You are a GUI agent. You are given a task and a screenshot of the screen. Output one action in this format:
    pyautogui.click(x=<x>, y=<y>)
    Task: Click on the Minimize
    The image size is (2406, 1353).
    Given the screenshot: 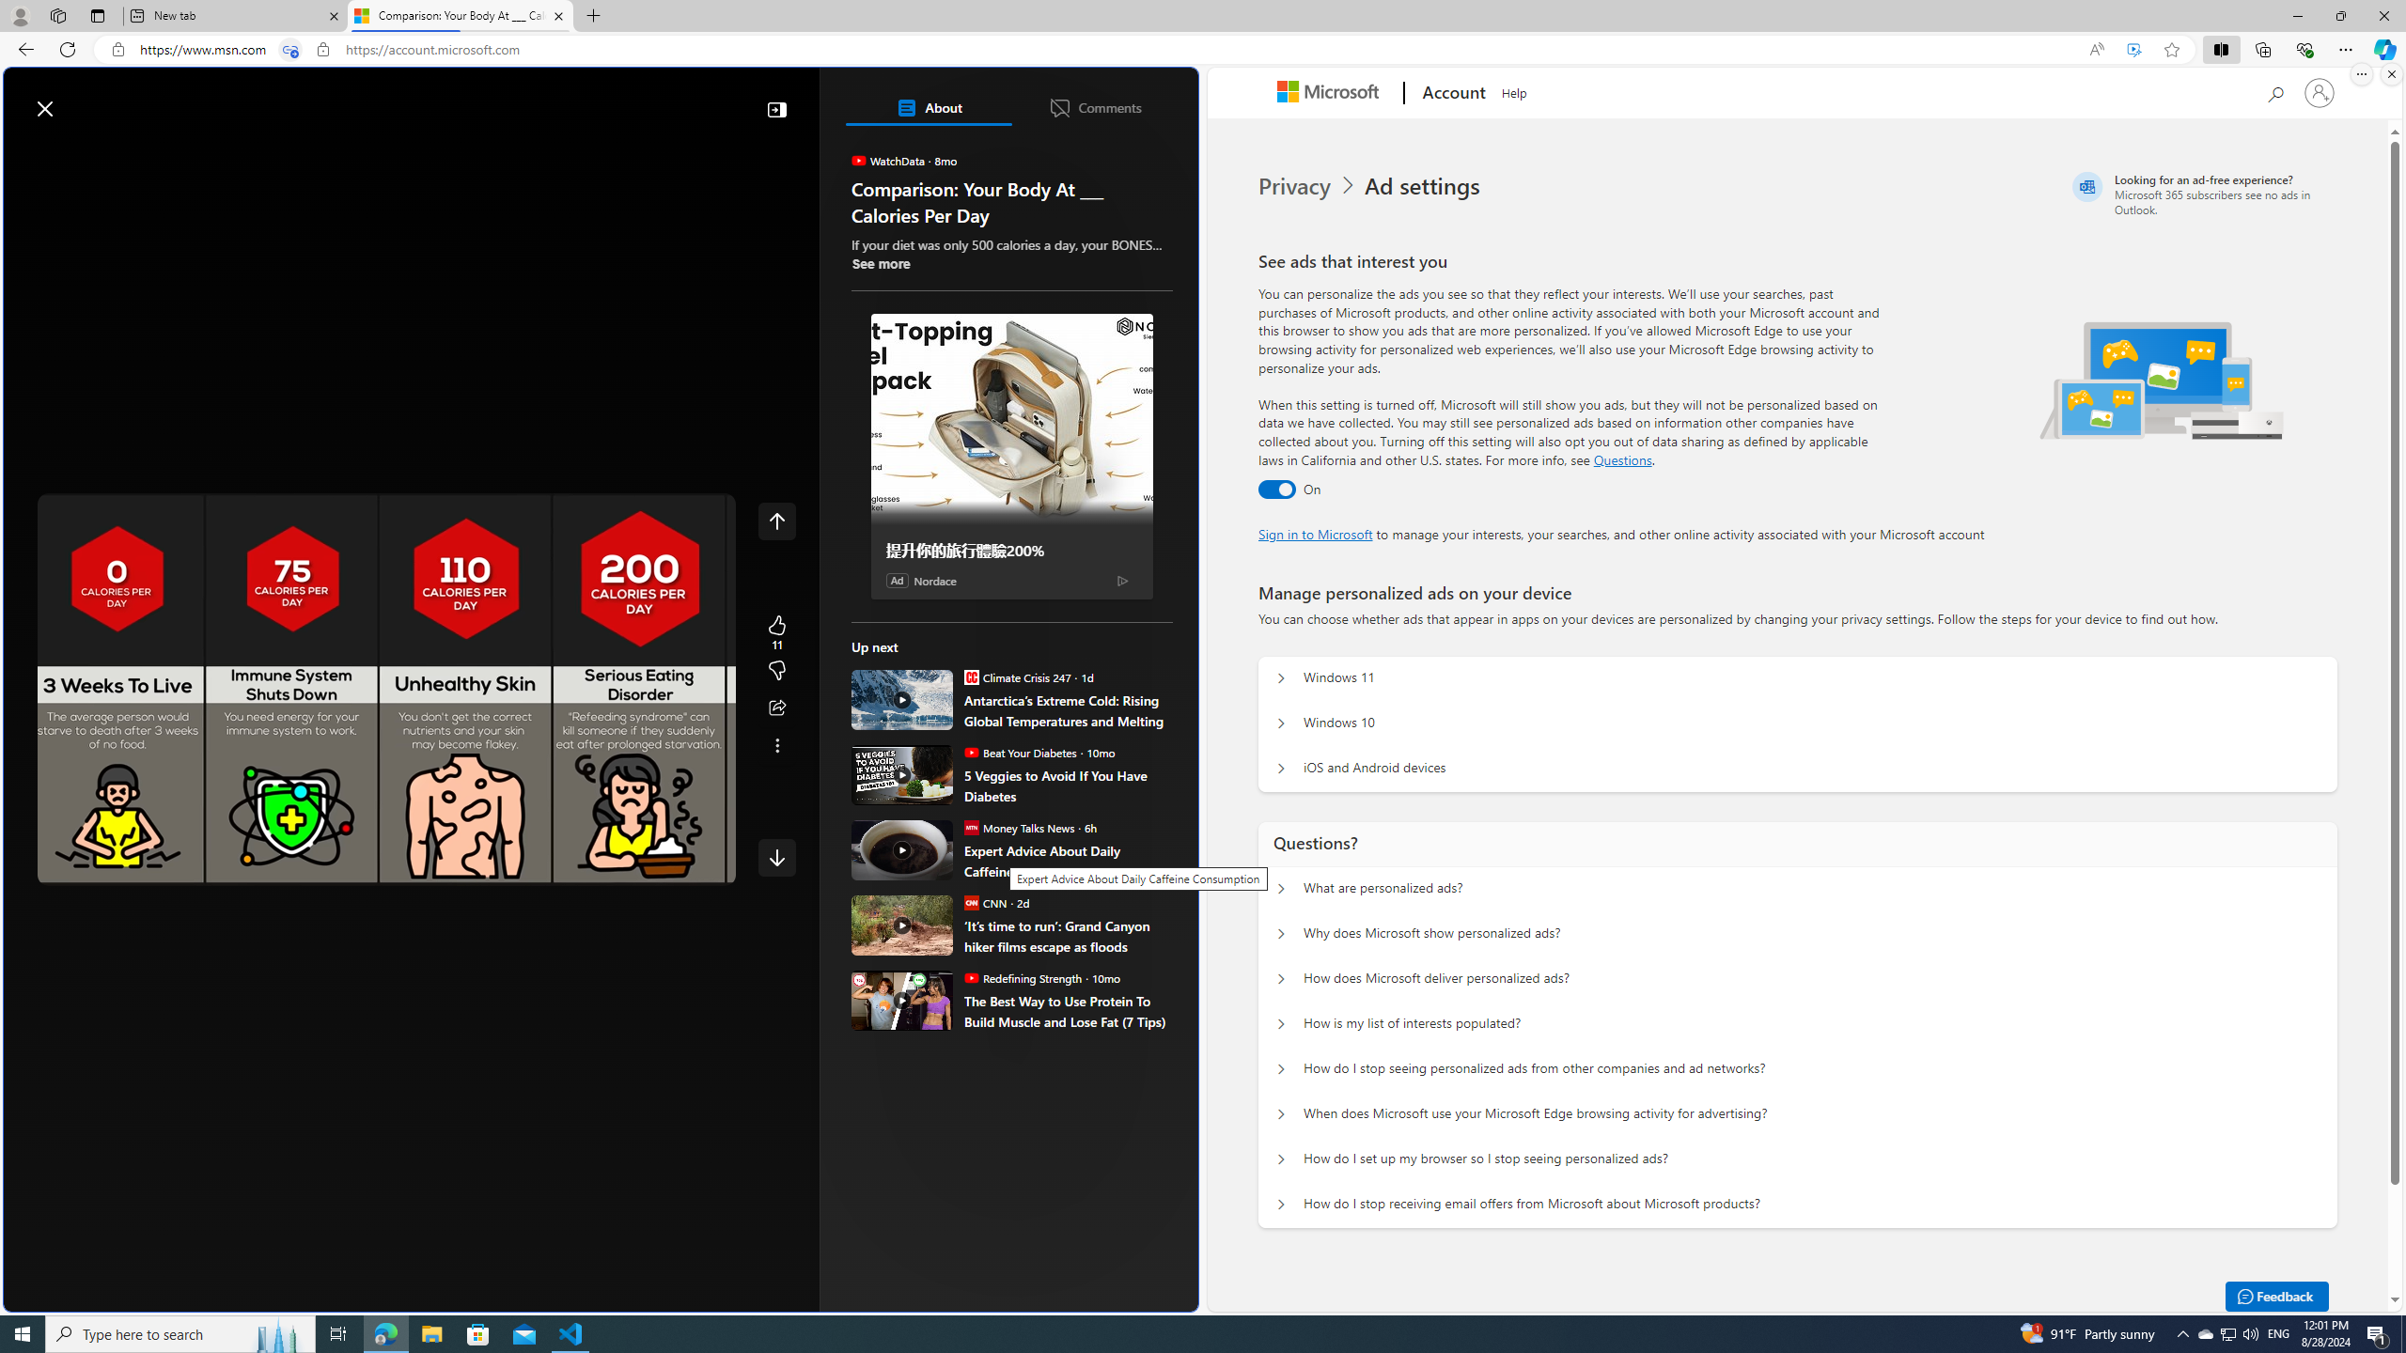 What is the action you would take?
    pyautogui.click(x=2297, y=16)
    